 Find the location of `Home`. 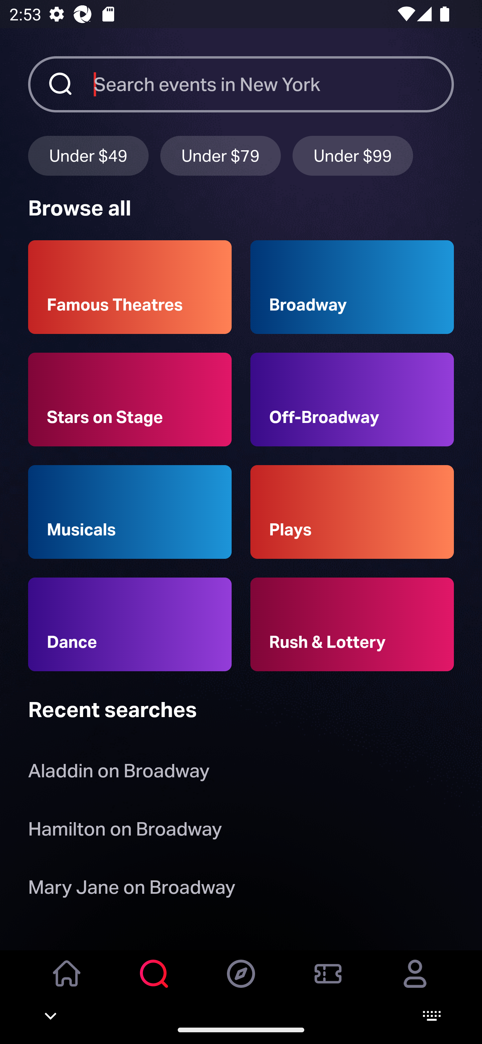

Home is located at coordinates (67, 983).